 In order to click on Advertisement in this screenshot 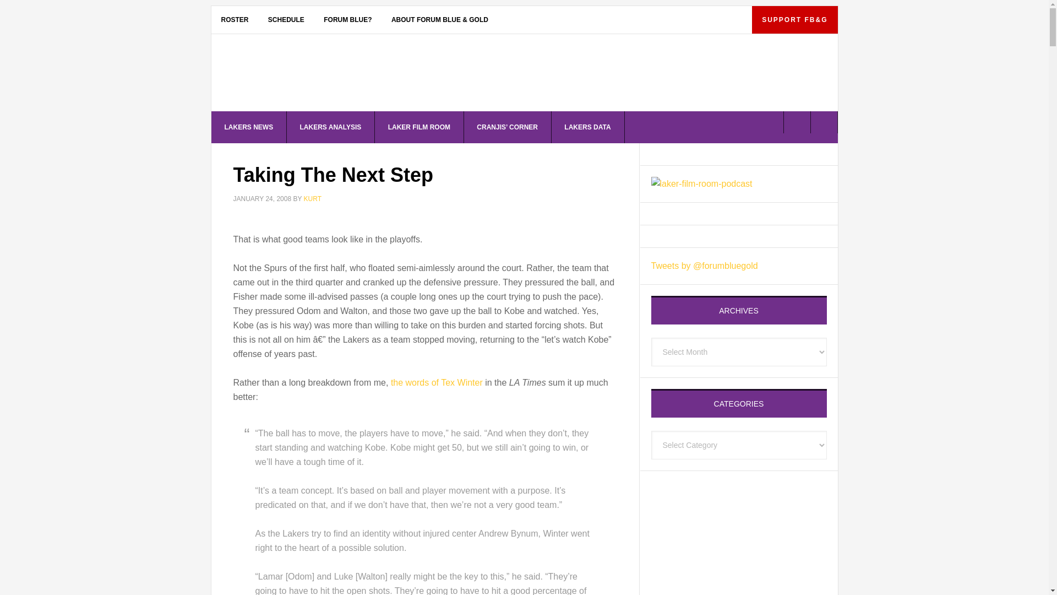, I will do `click(738, 535)`.